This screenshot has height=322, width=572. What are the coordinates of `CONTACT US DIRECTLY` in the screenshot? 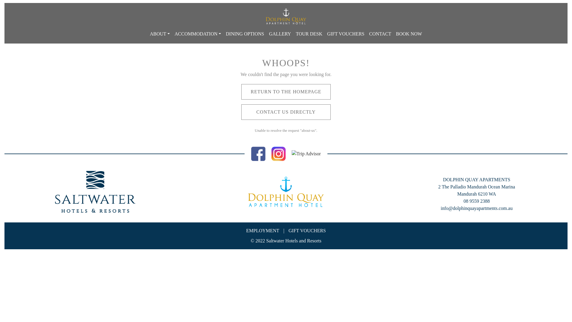 It's located at (286, 112).